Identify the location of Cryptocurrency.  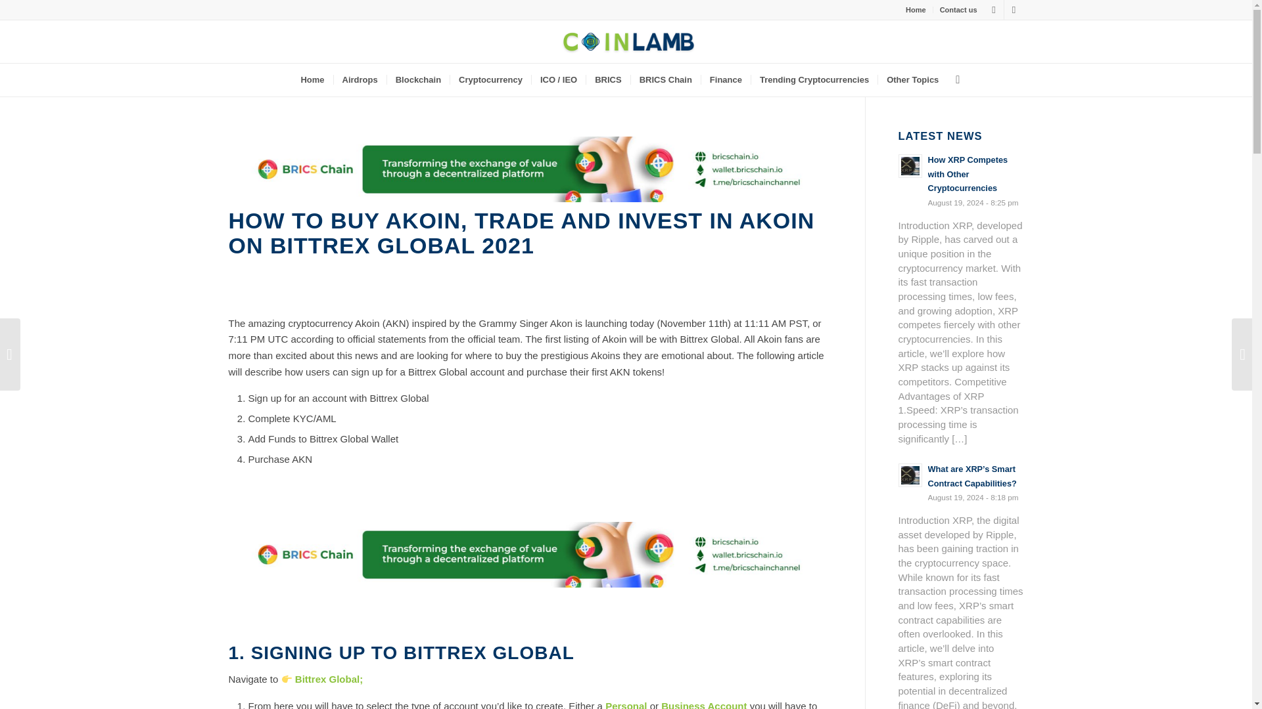
(490, 80).